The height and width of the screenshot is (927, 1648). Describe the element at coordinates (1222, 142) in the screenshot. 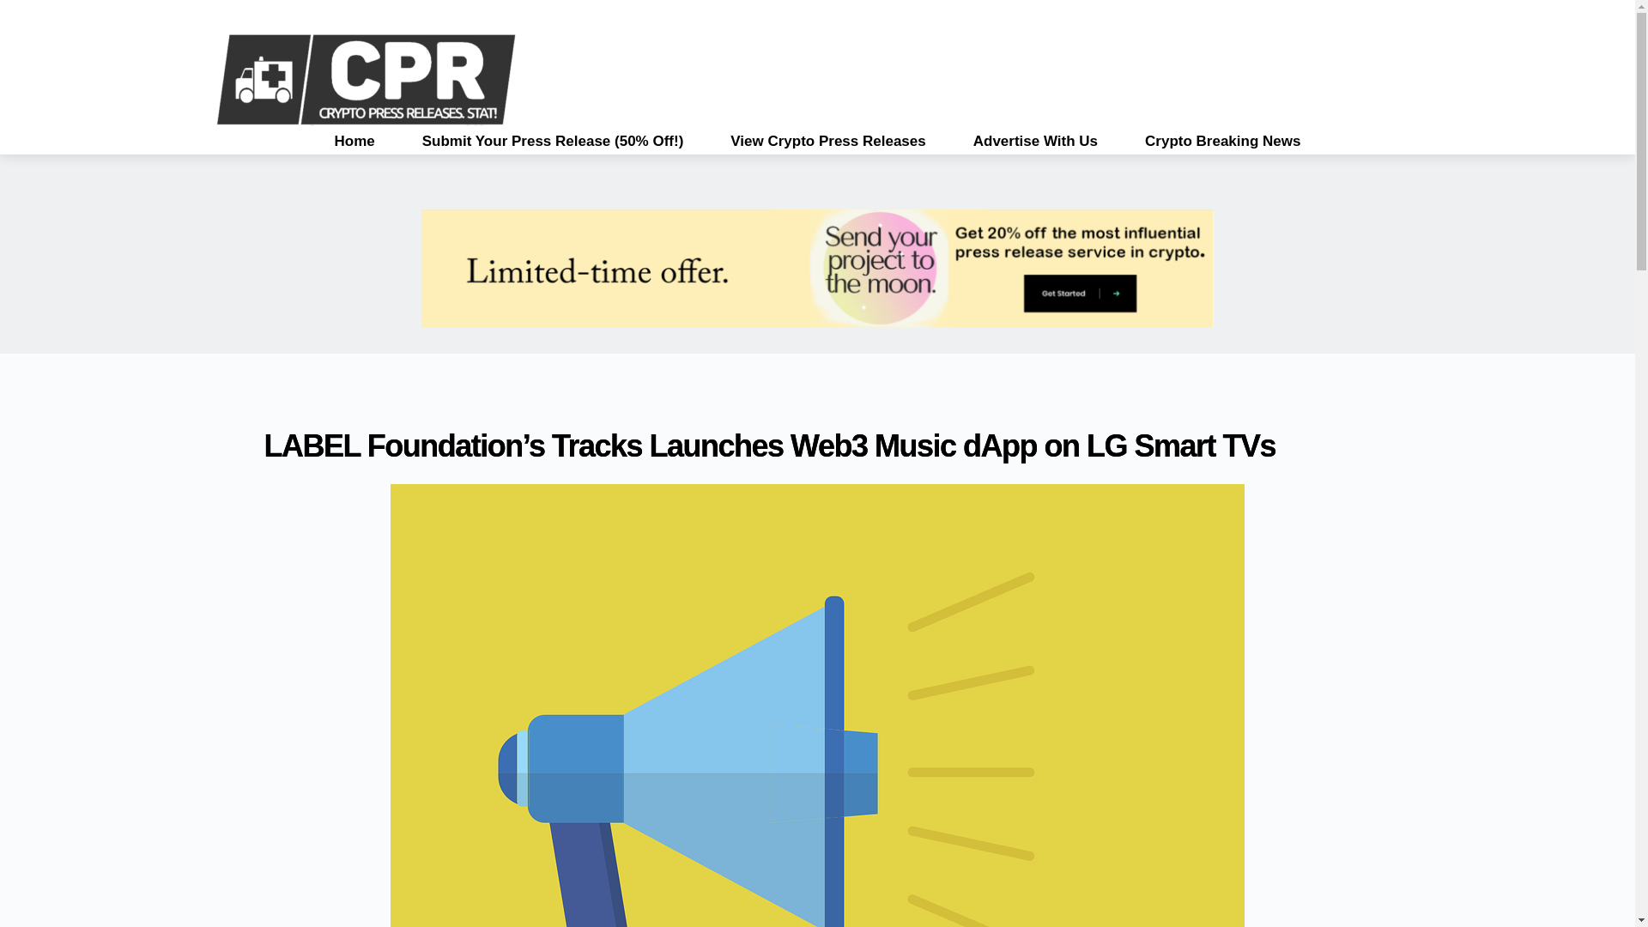

I see `Crypto Breaking News` at that location.